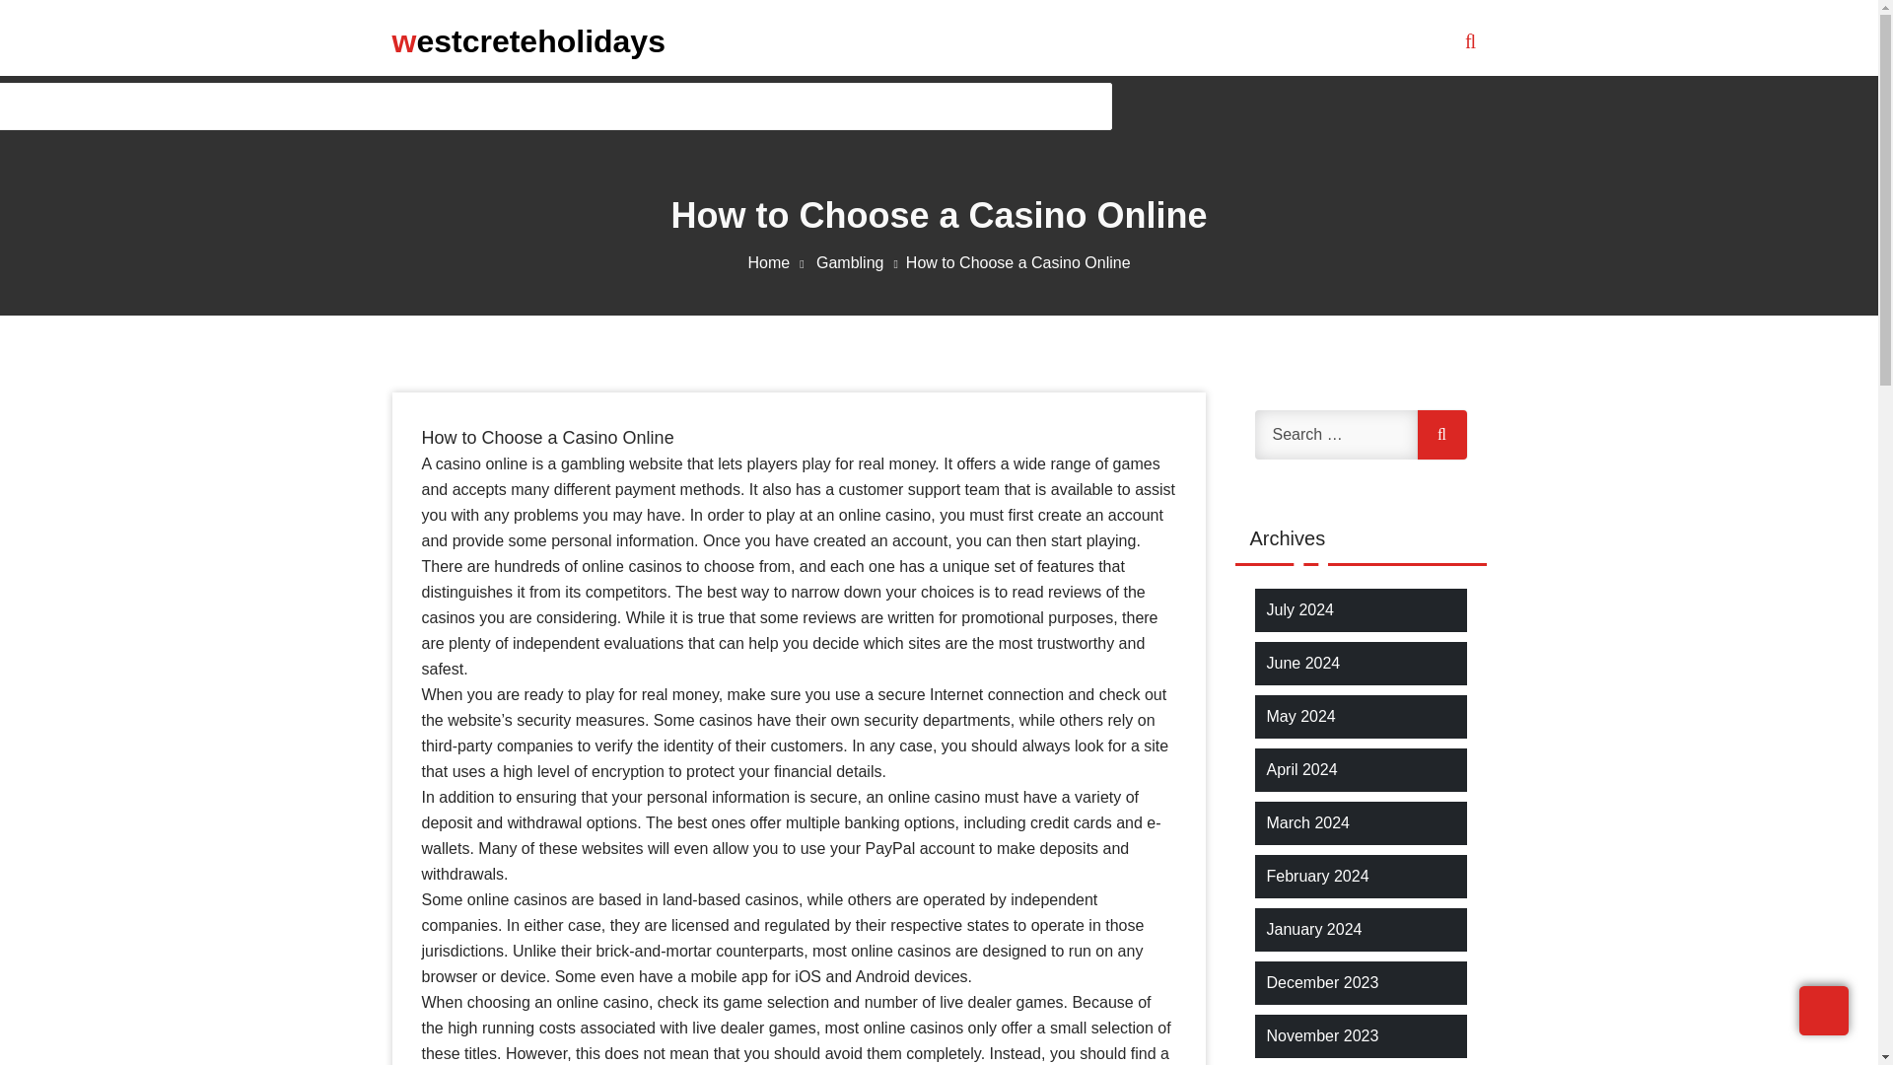 The width and height of the screenshot is (1893, 1065). I want to click on Gambling, so click(861, 262).